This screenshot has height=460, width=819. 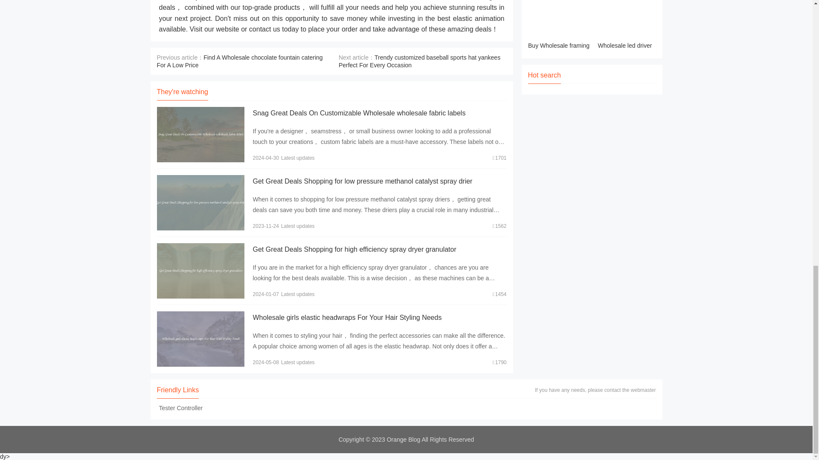 What do you see at coordinates (181, 408) in the screenshot?
I see `Tester Controller` at bounding box center [181, 408].